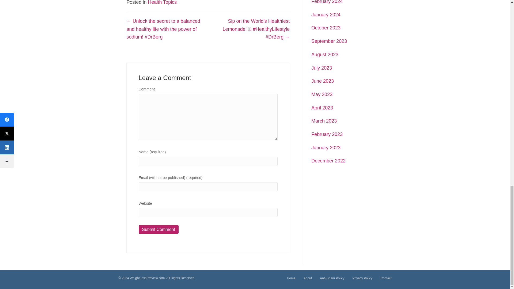  What do you see at coordinates (162, 2) in the screenshot?
I see `Health Topics` at bounding box center [162, 2].